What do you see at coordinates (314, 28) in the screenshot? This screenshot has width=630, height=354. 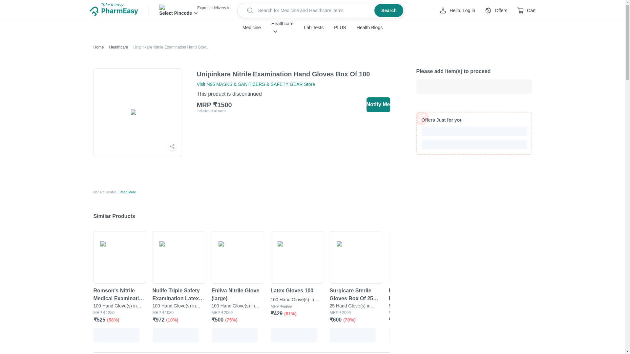 I see `Lab Tests` at bounding box center [314, 28].